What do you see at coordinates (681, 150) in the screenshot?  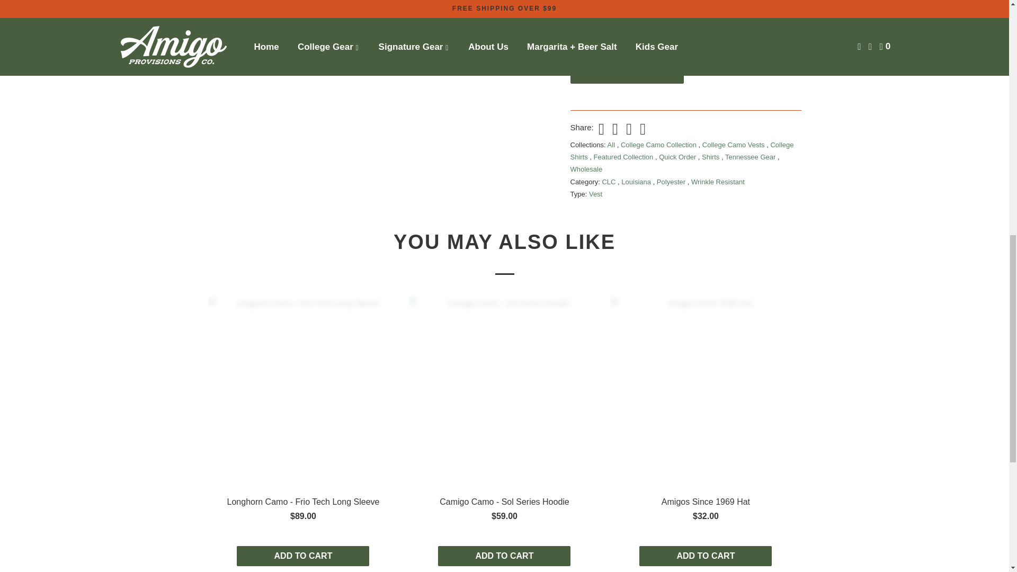 I see `College Shirts` at bounding box center [681, 150].